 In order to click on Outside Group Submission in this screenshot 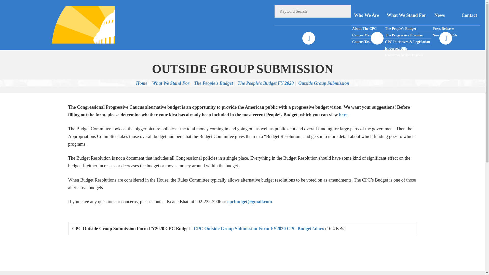, I will do `click(323, 83)`.